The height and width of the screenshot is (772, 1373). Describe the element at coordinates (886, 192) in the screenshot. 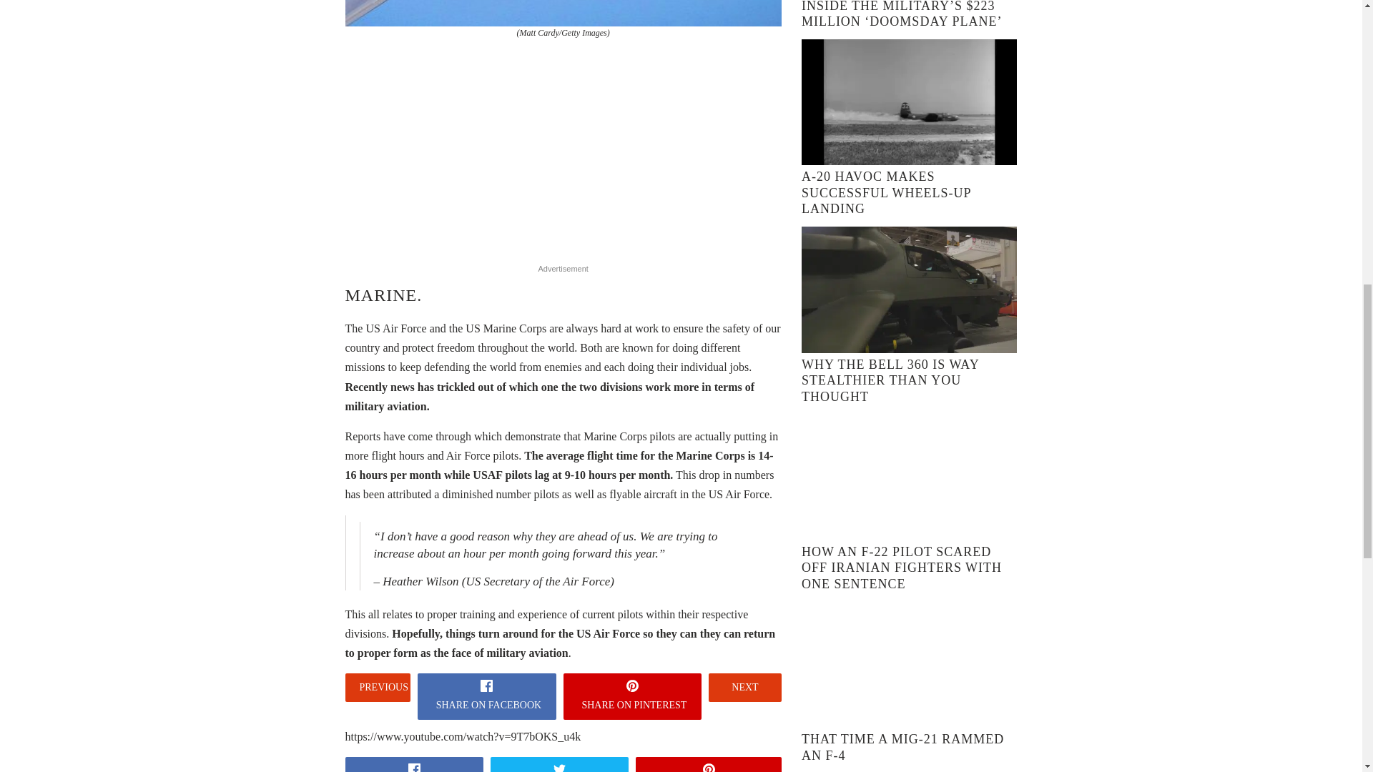

I see `A-20 HAVOC MAKES SUCCESSFUL WHEELS-UP LANDING` at that location.